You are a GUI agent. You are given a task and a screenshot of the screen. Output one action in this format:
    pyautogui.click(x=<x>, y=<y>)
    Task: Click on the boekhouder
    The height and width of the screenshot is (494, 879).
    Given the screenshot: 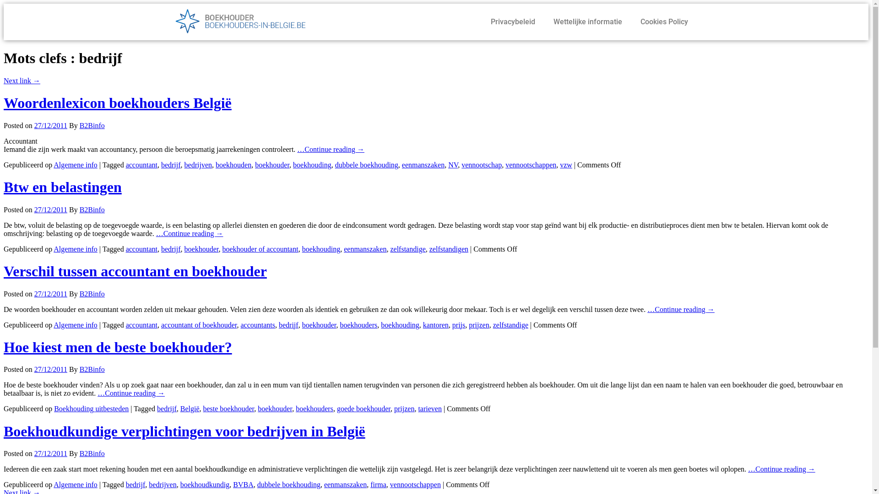 What is the action you would take?
    pyautogui.click(x=275, y=409)
    